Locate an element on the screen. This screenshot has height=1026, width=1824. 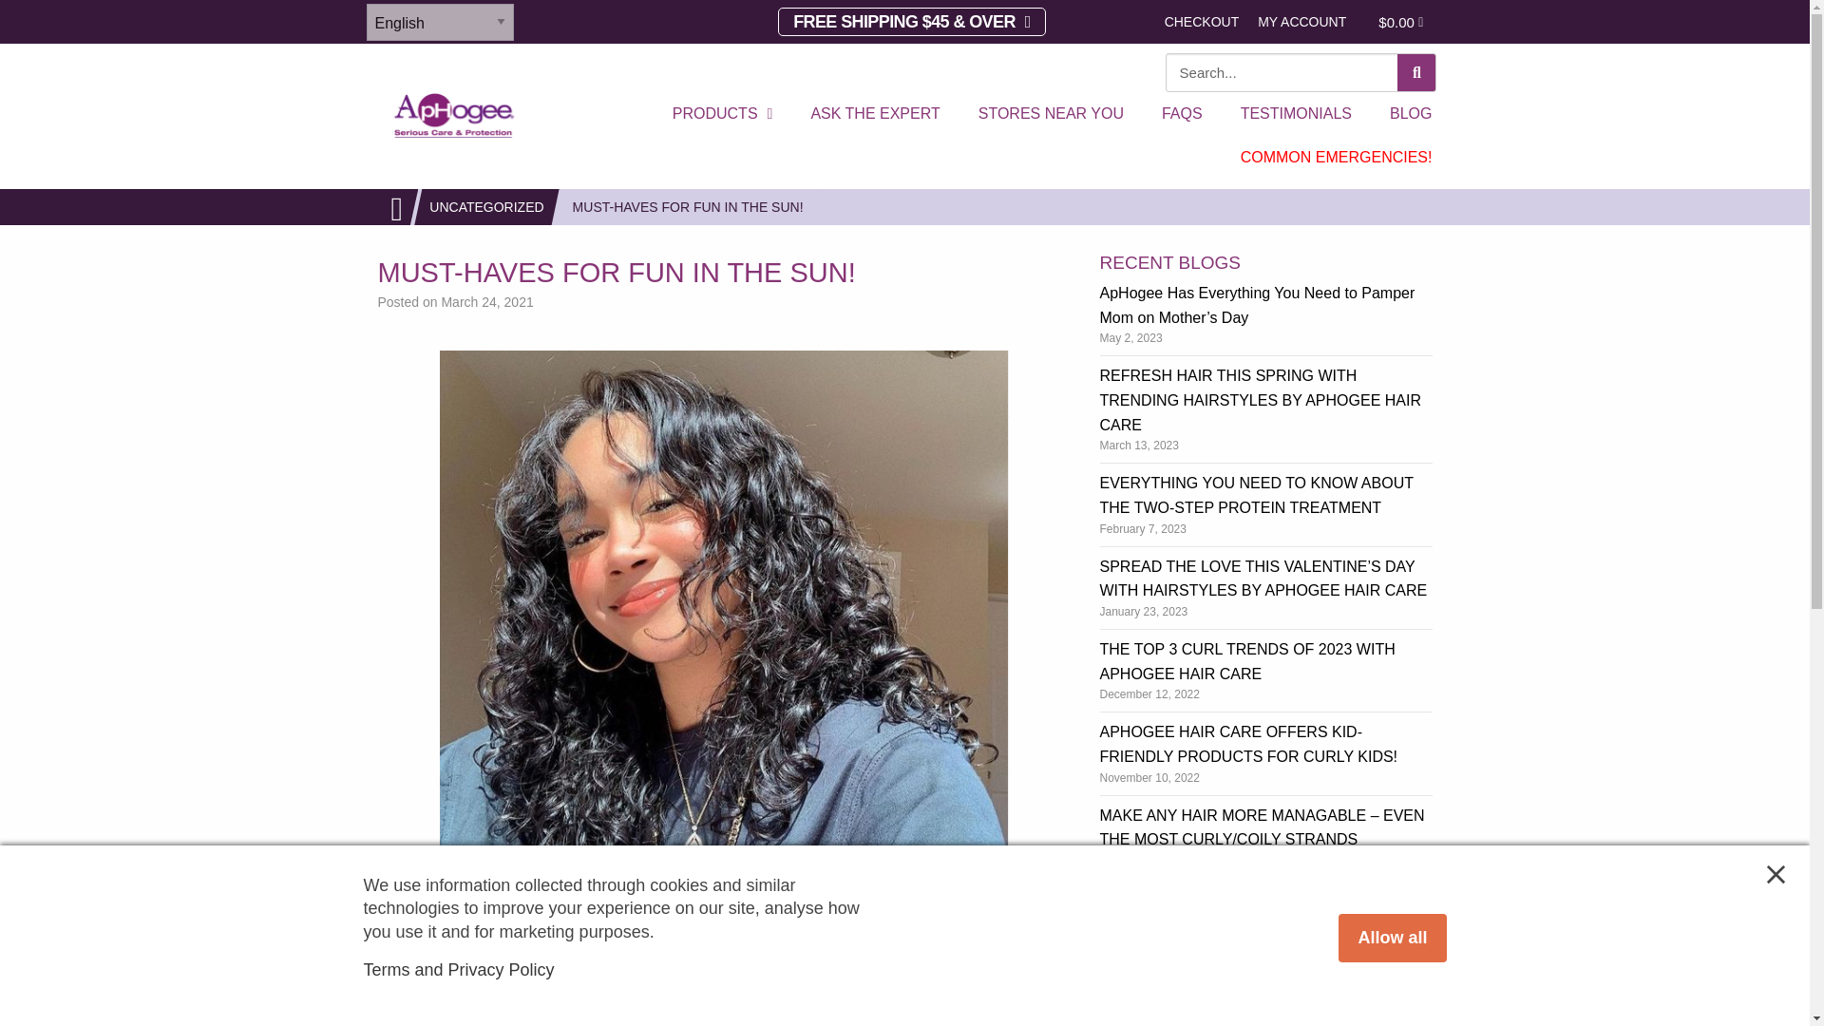
MY ACCOUNT is located at coordinates (1301, 21).